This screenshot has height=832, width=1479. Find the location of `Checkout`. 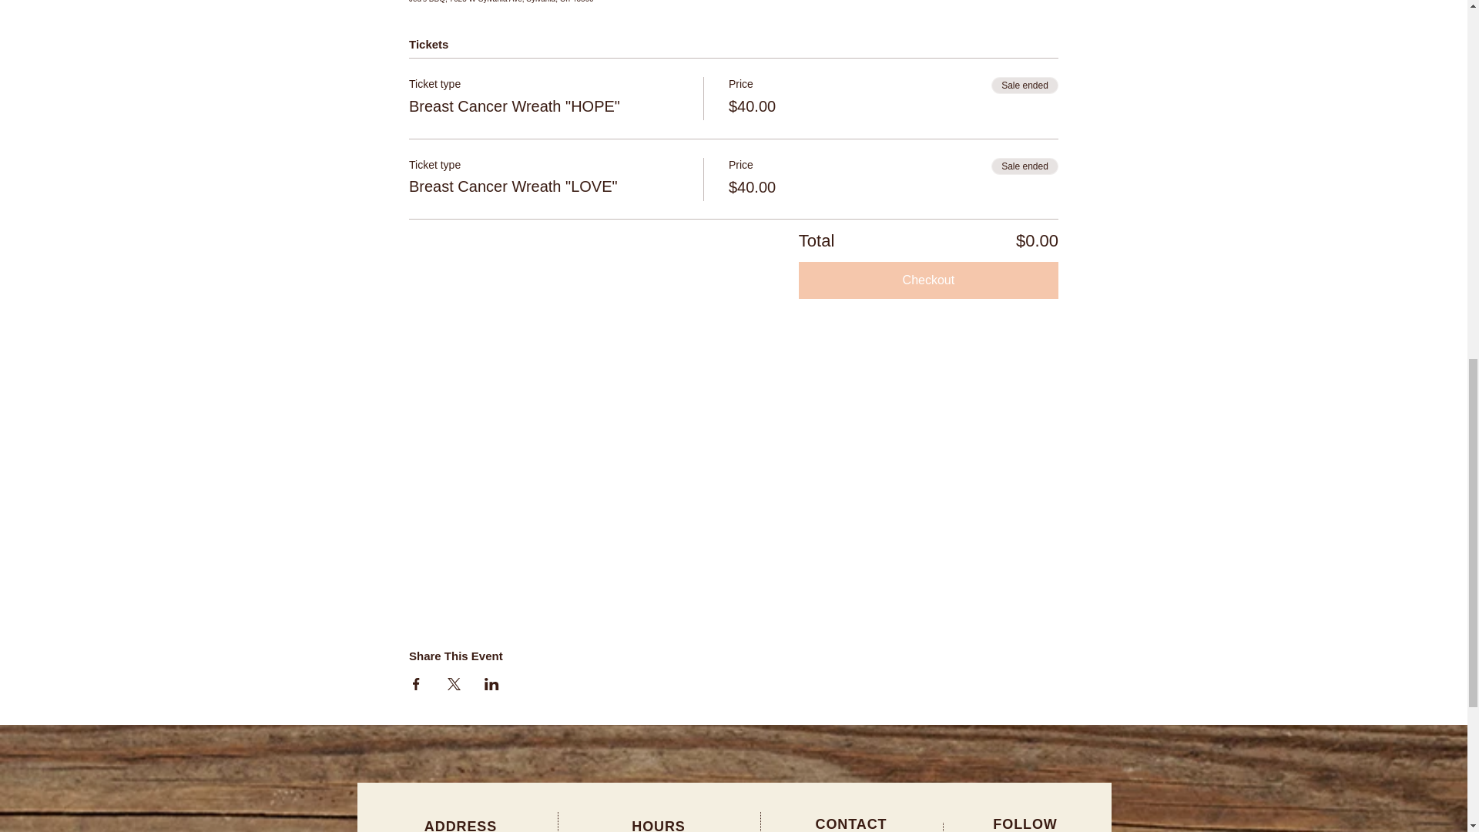

Checkout is located at coordinates (928, 280).